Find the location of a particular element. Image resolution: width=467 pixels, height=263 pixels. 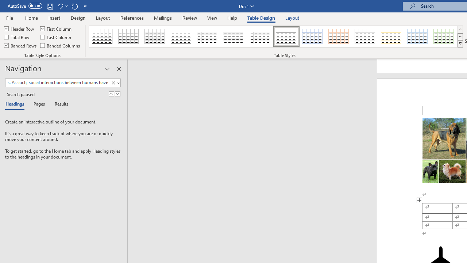

Plain Table 5 is located at coordinates (260, 37).